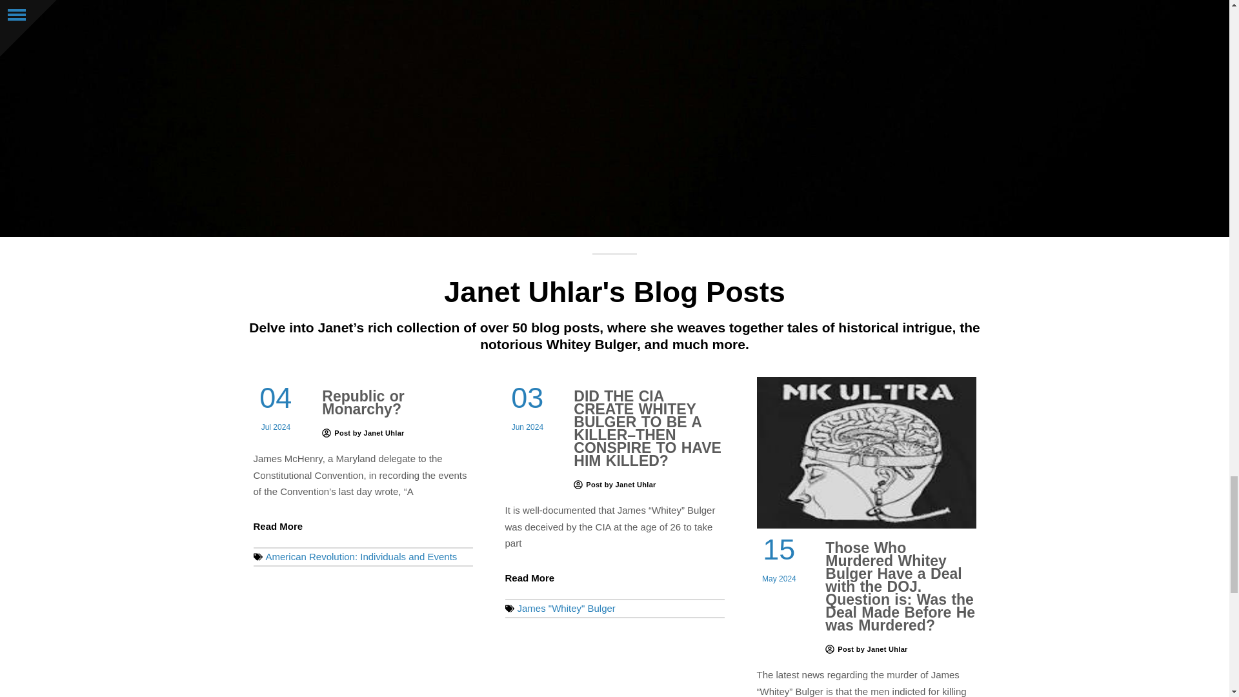  What do you see at coordinates (361, 556) in the screenshot?
I see `American Revolution: Individuals and Events` at bounding box center [361, 556].